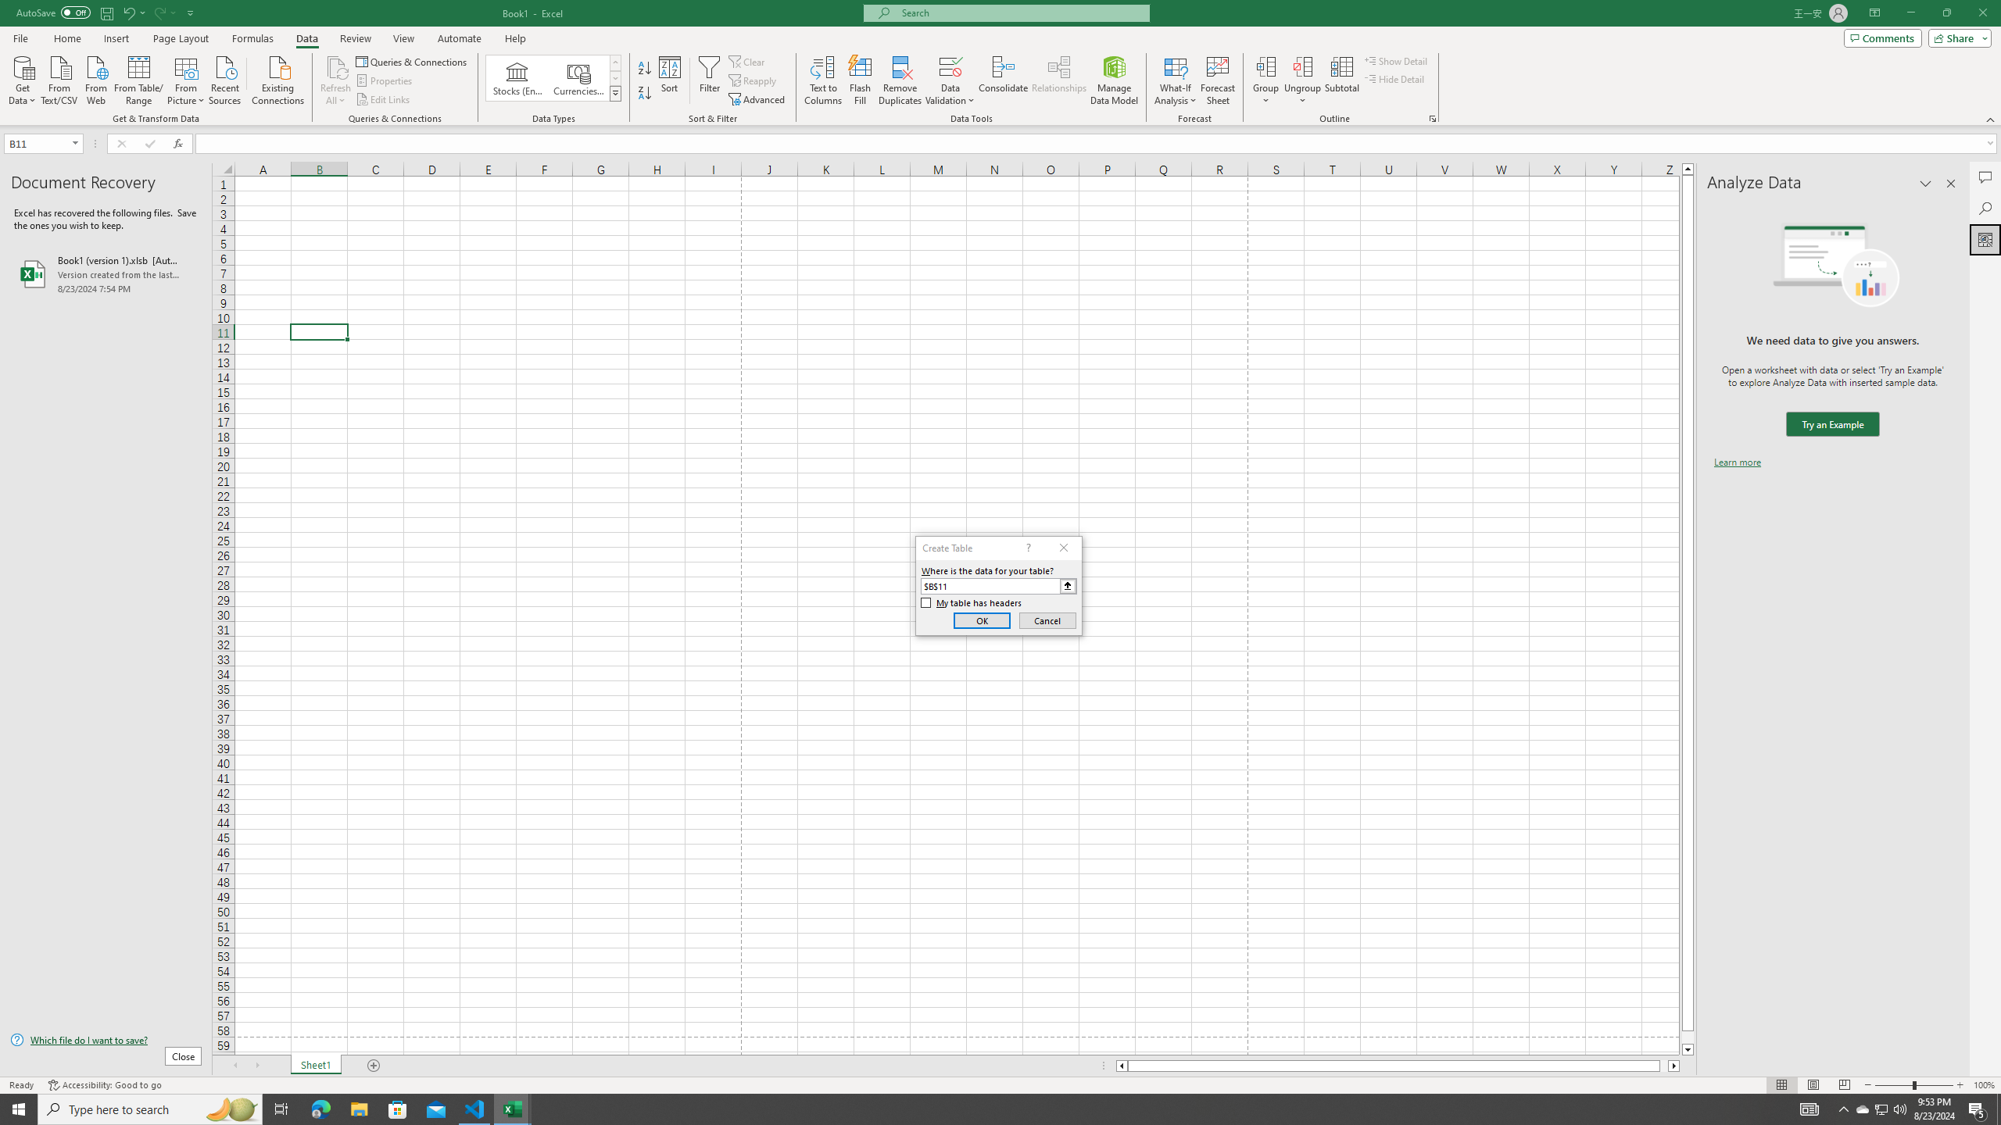 The height and width of the screenshot is (1125, 2001). I want to click on Properties, so click(386, 81).